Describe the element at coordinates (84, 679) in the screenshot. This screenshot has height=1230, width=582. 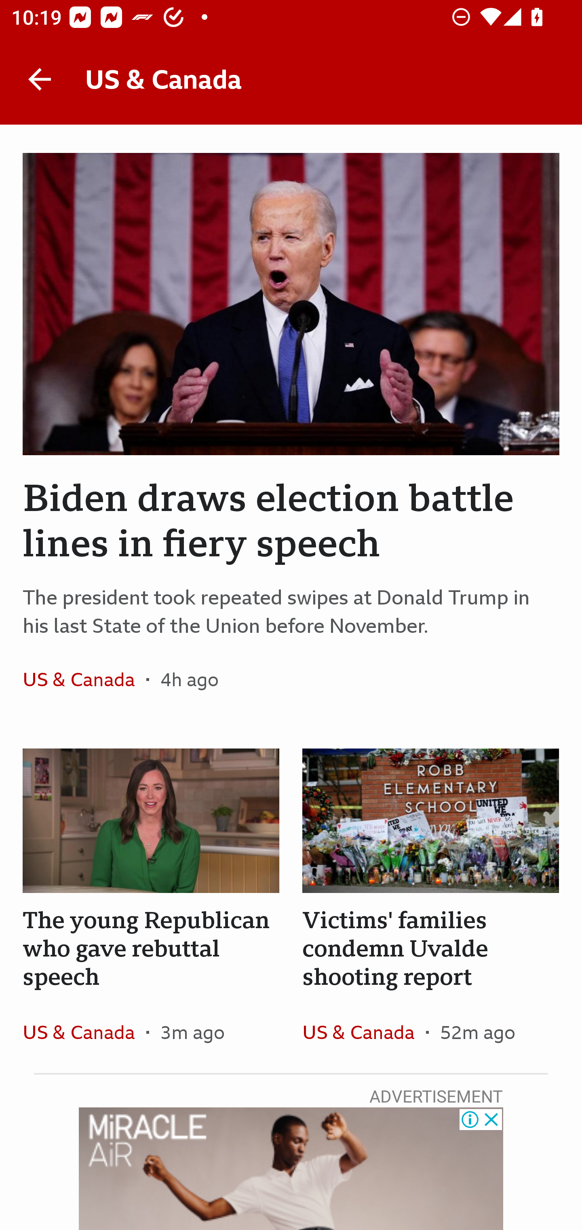
I see `US & Canada In the section US & Canada` at that location.